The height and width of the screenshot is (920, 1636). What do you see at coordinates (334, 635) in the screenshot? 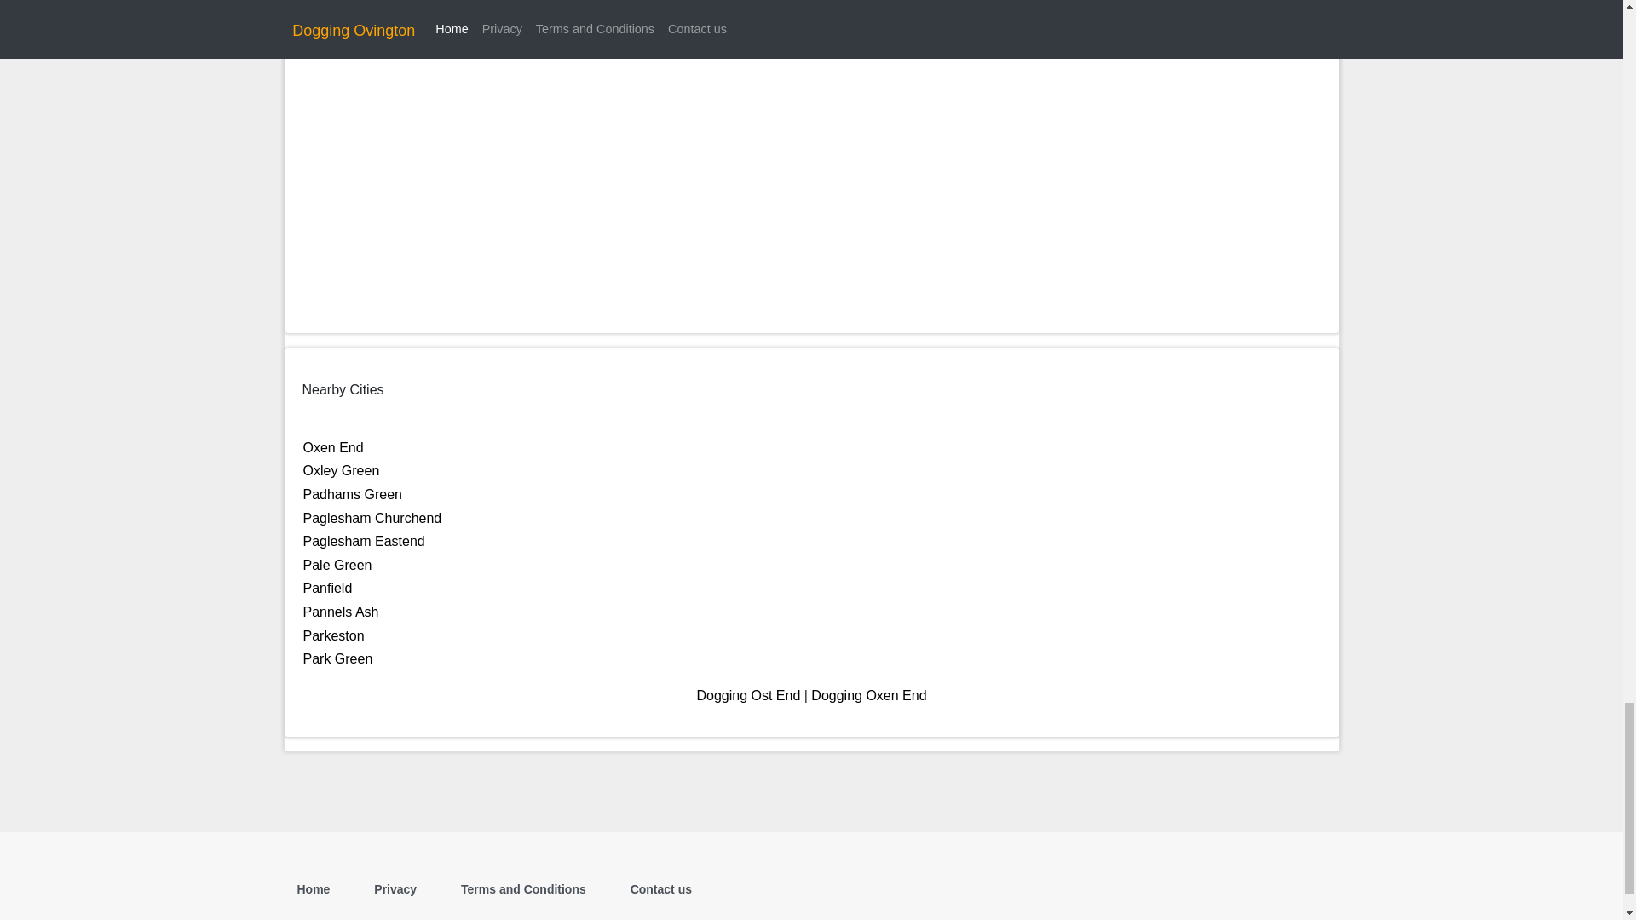
I see `Parkeston` at bounding box center [334, 635].